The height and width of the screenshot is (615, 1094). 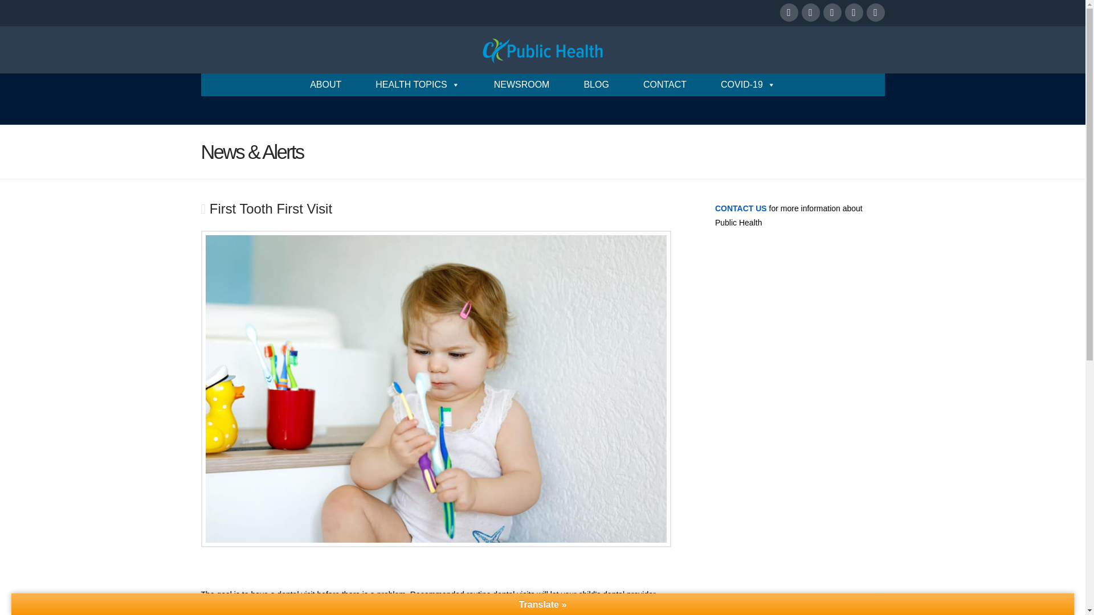 I want to click on Facebook, so click(x=788, y=13).